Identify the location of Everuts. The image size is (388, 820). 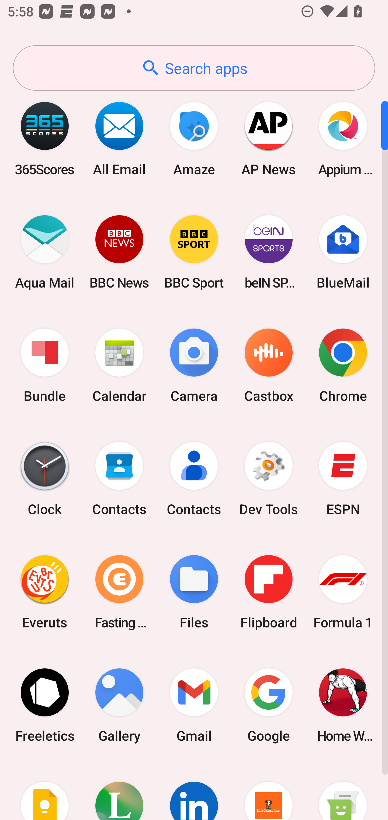
(45, 592).